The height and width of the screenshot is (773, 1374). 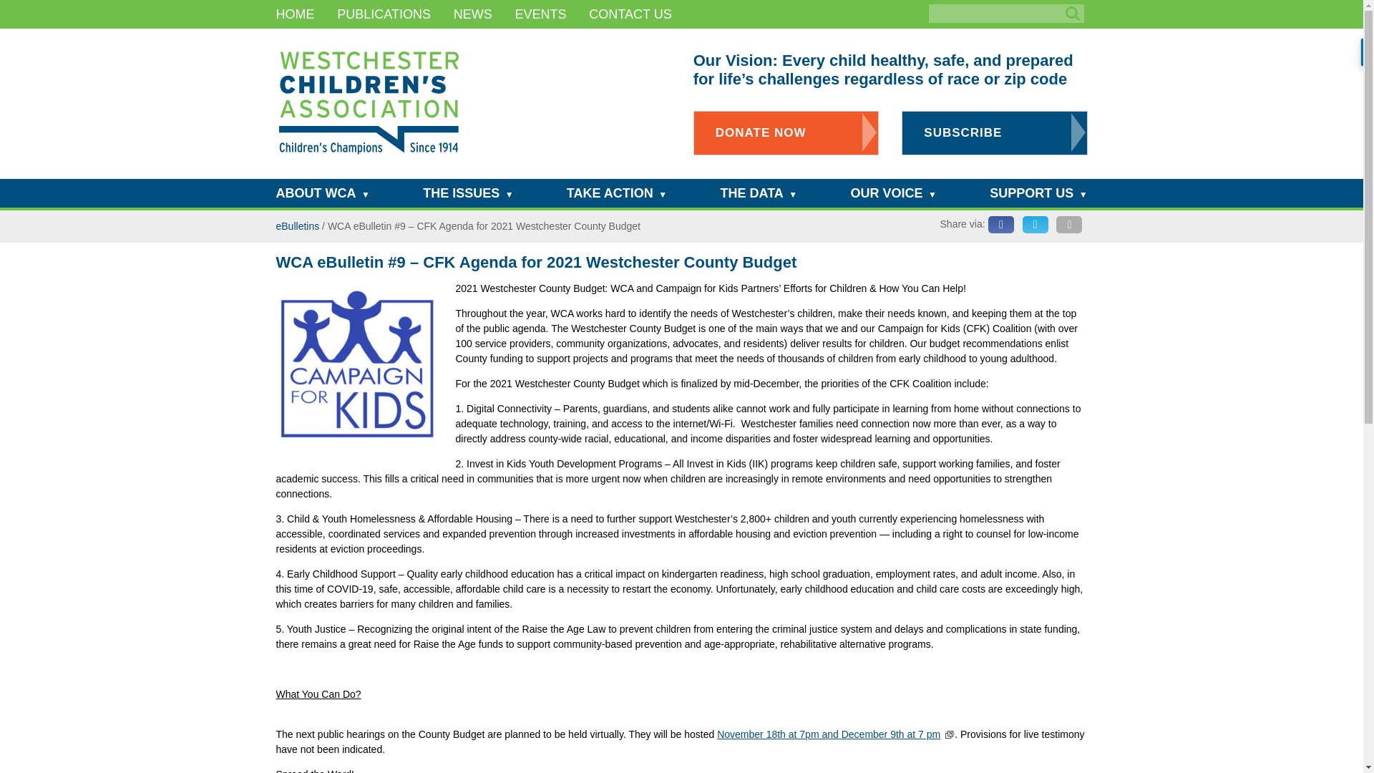 What do you see at coordinates (367, 103) in the screenshot?
I see `Westchester Children's Association Homepage` at bounding box center [367, 103].